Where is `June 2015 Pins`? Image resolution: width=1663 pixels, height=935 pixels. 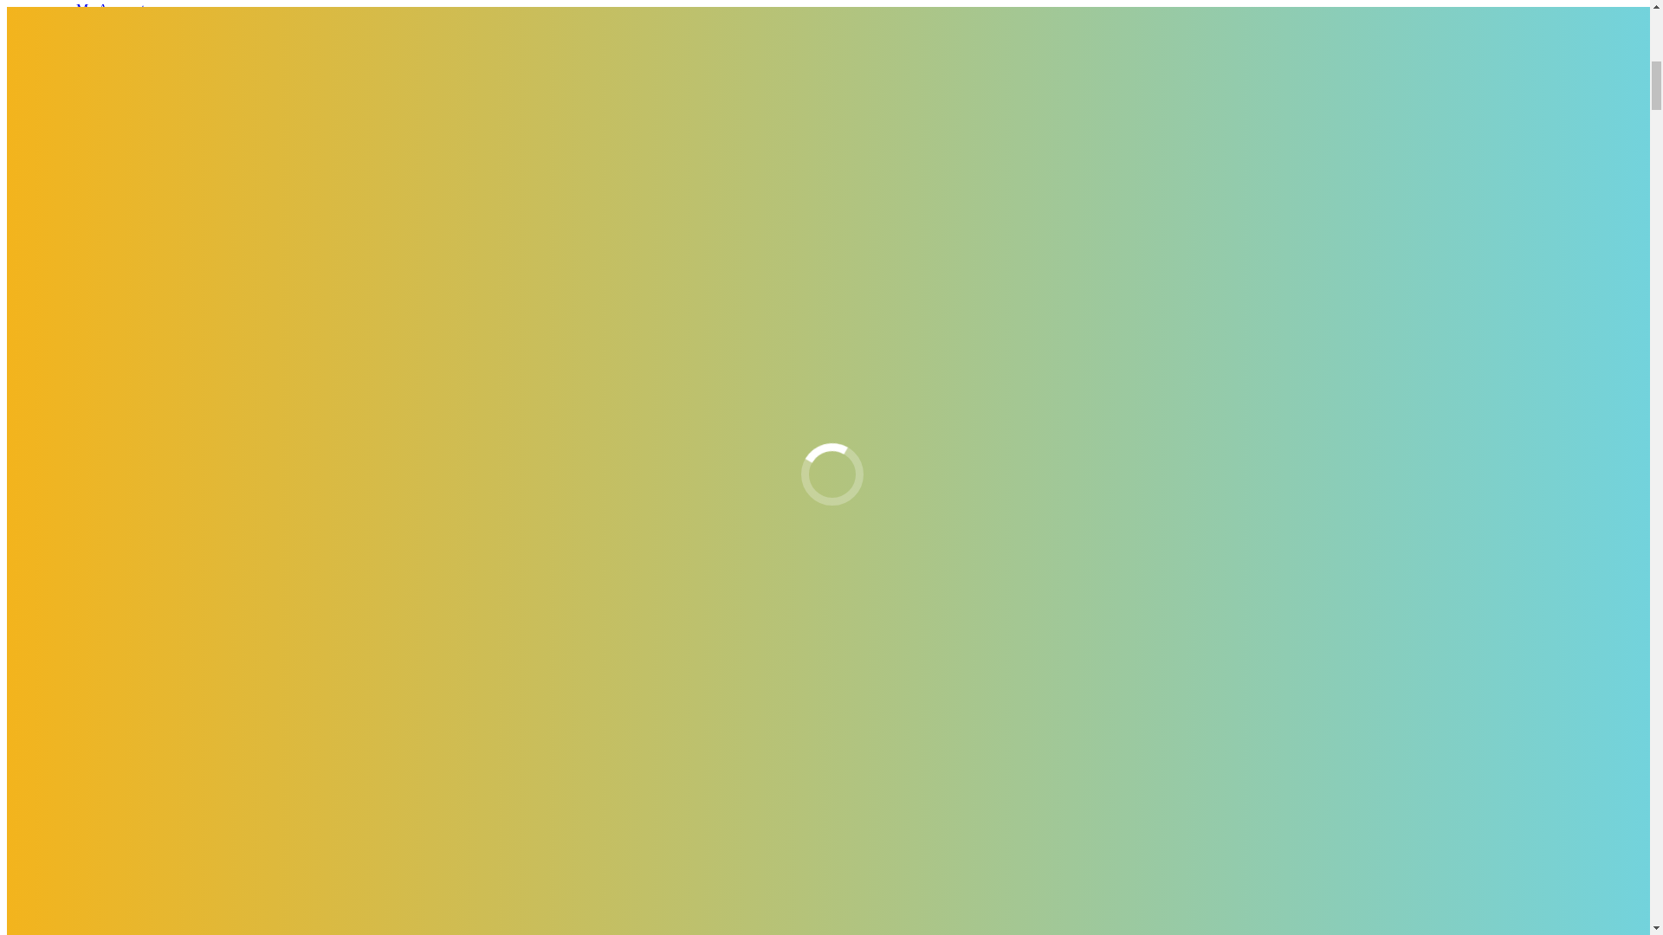
June 2015 Pins is located at coordinates (83, 357).